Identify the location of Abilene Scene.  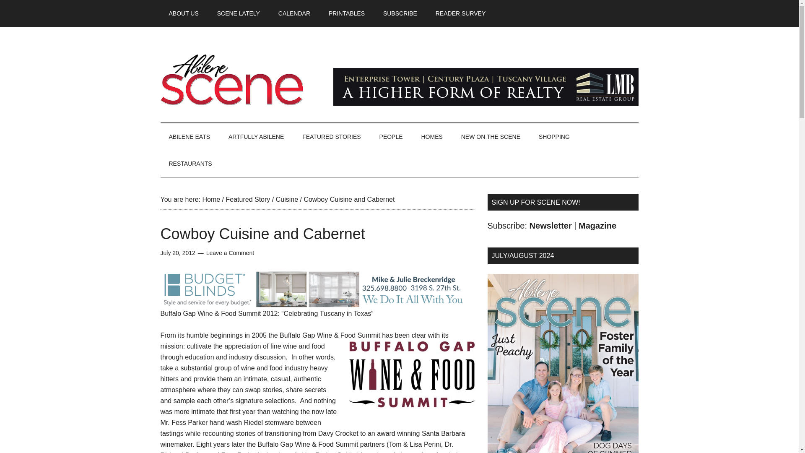
(240, 79).